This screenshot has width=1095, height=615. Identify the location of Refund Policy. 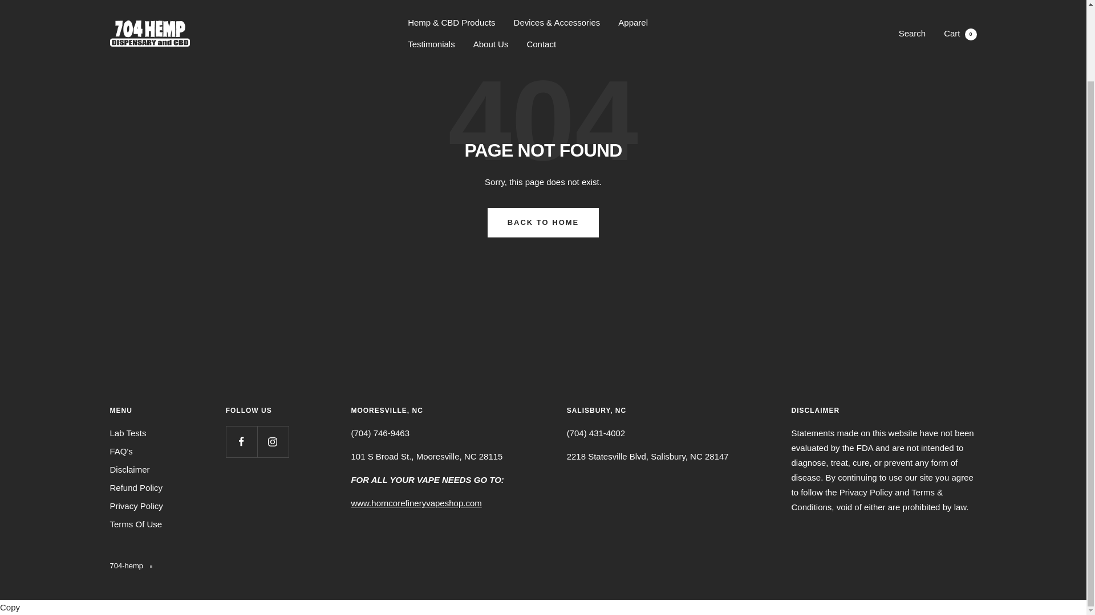
(136, 487).